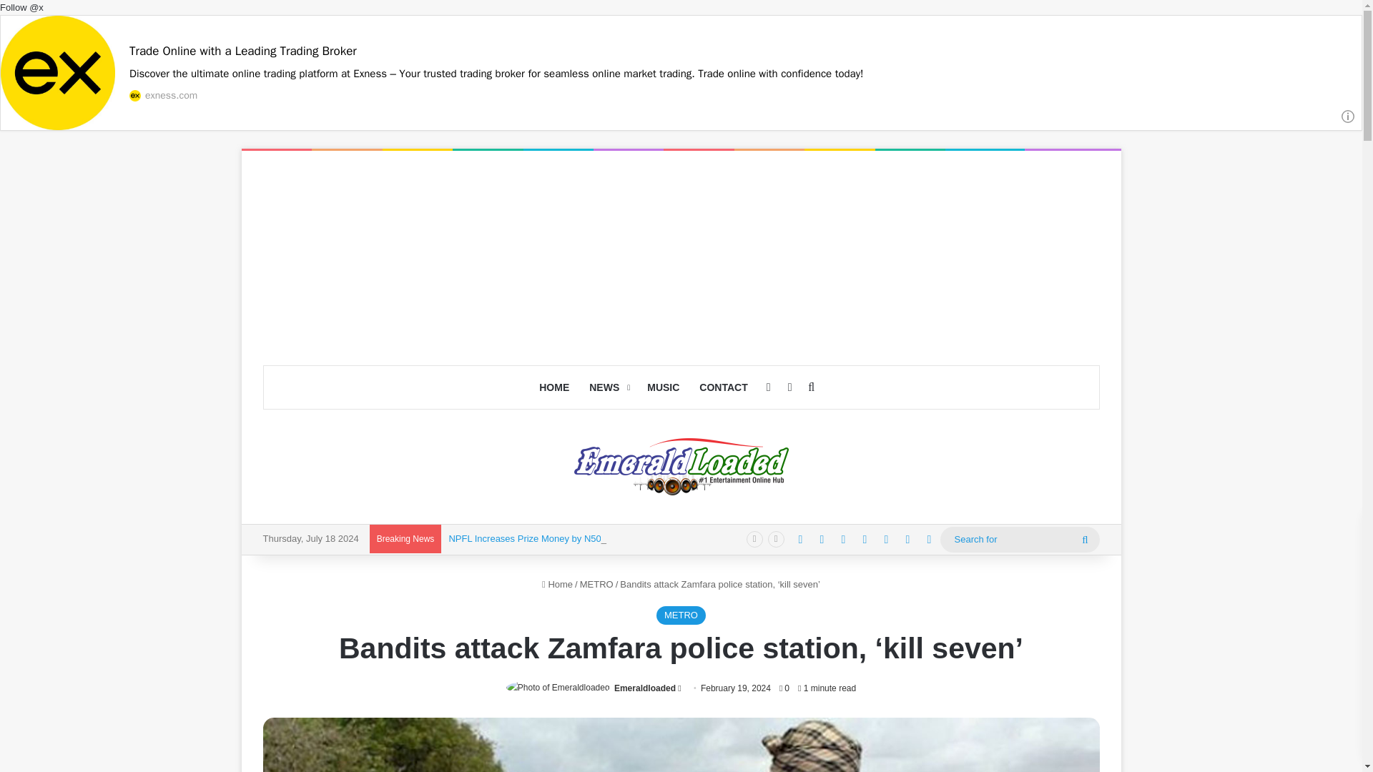 The width and height of the screenshot is (1373, 772). Describe the element at coordinates (662, 387) in the screenshot. I see `MUSIC` at that location.